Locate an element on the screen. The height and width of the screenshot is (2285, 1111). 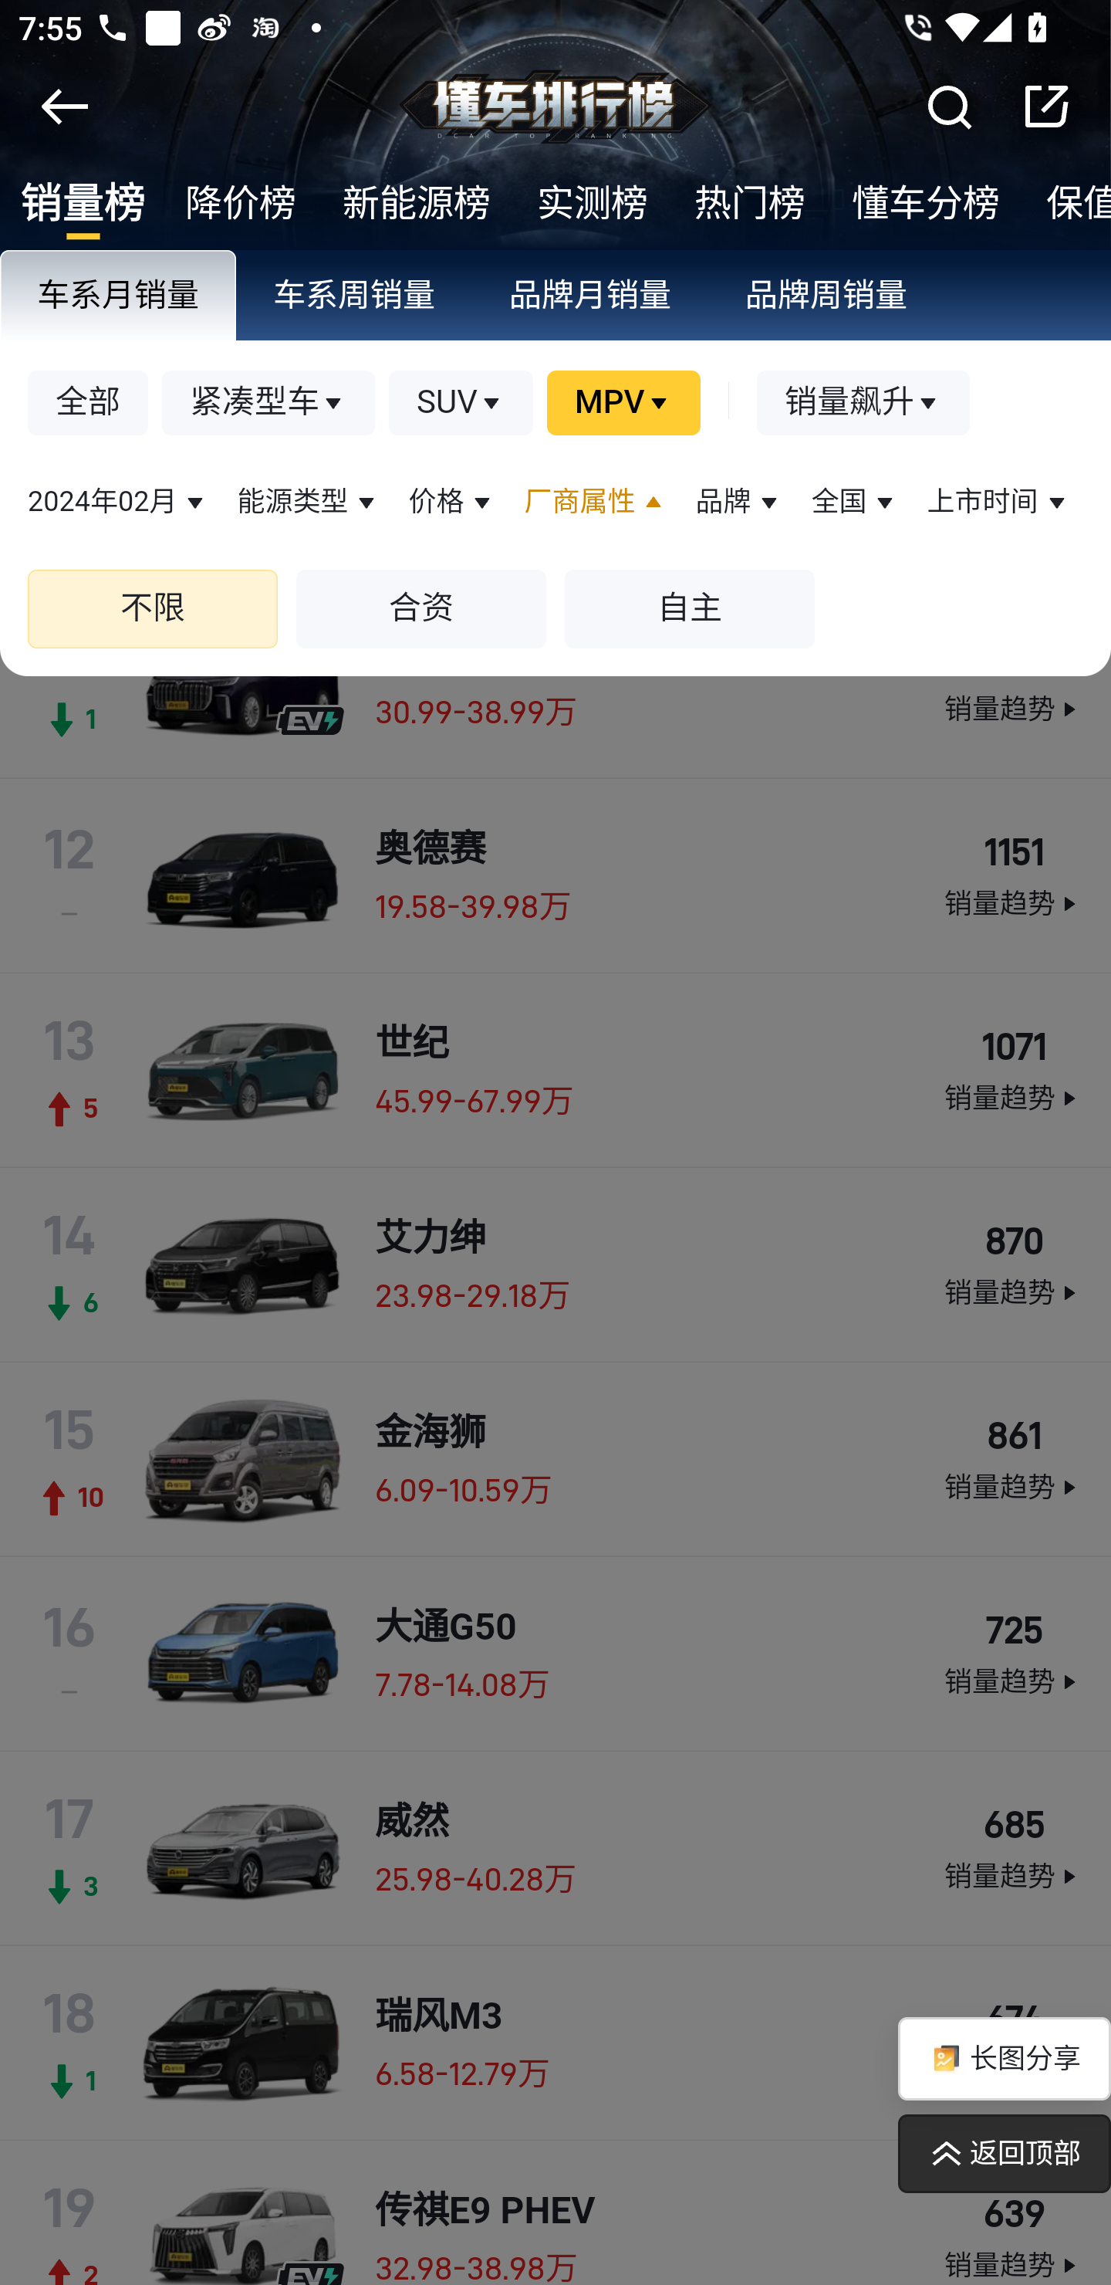
不限  is located at coordinates (153, 610).